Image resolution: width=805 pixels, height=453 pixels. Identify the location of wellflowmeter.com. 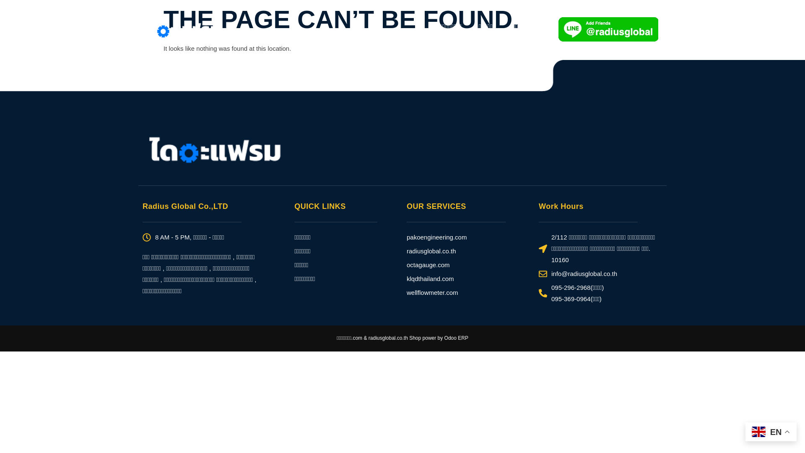
(468, 292).